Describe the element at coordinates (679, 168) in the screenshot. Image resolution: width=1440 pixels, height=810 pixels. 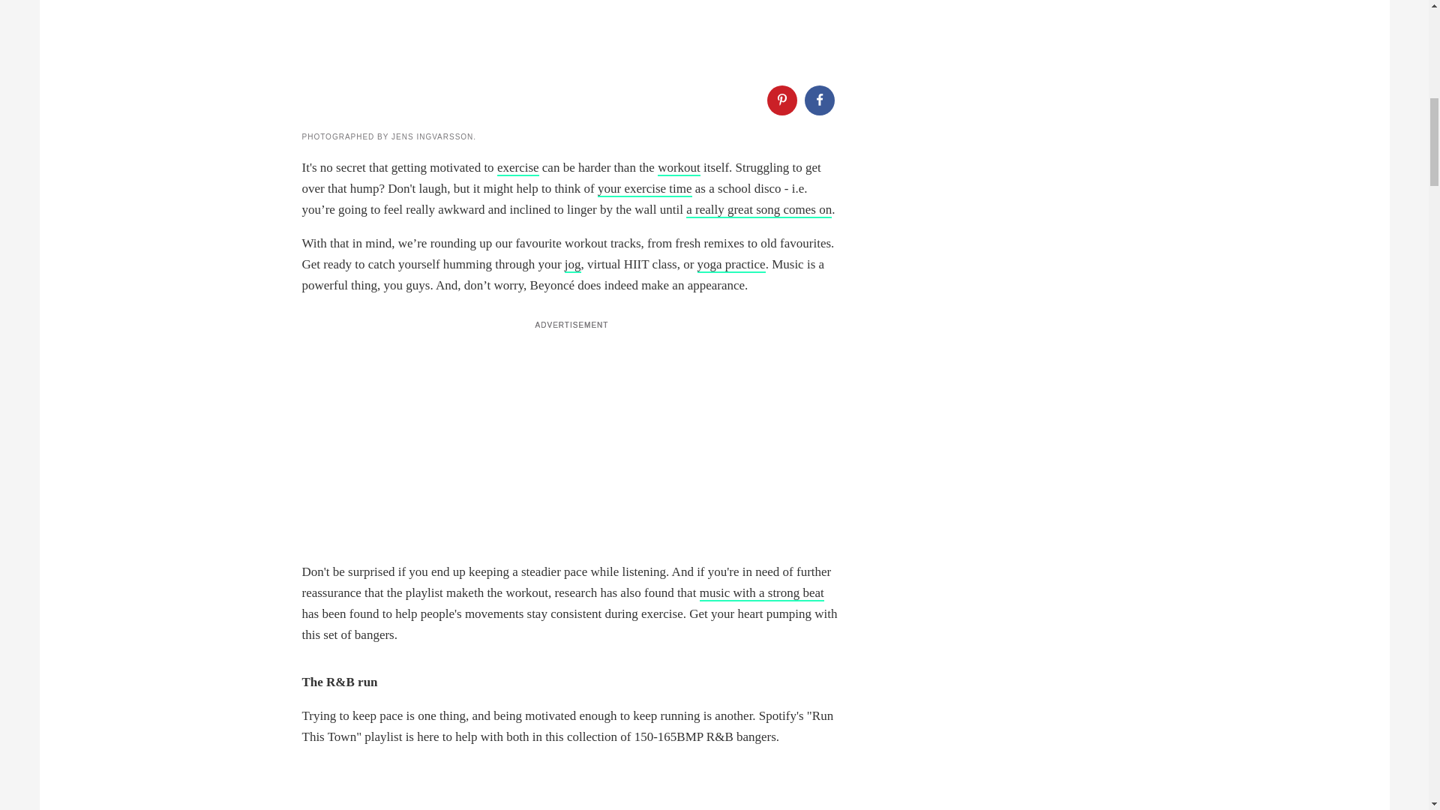
I see `workout` at that location.